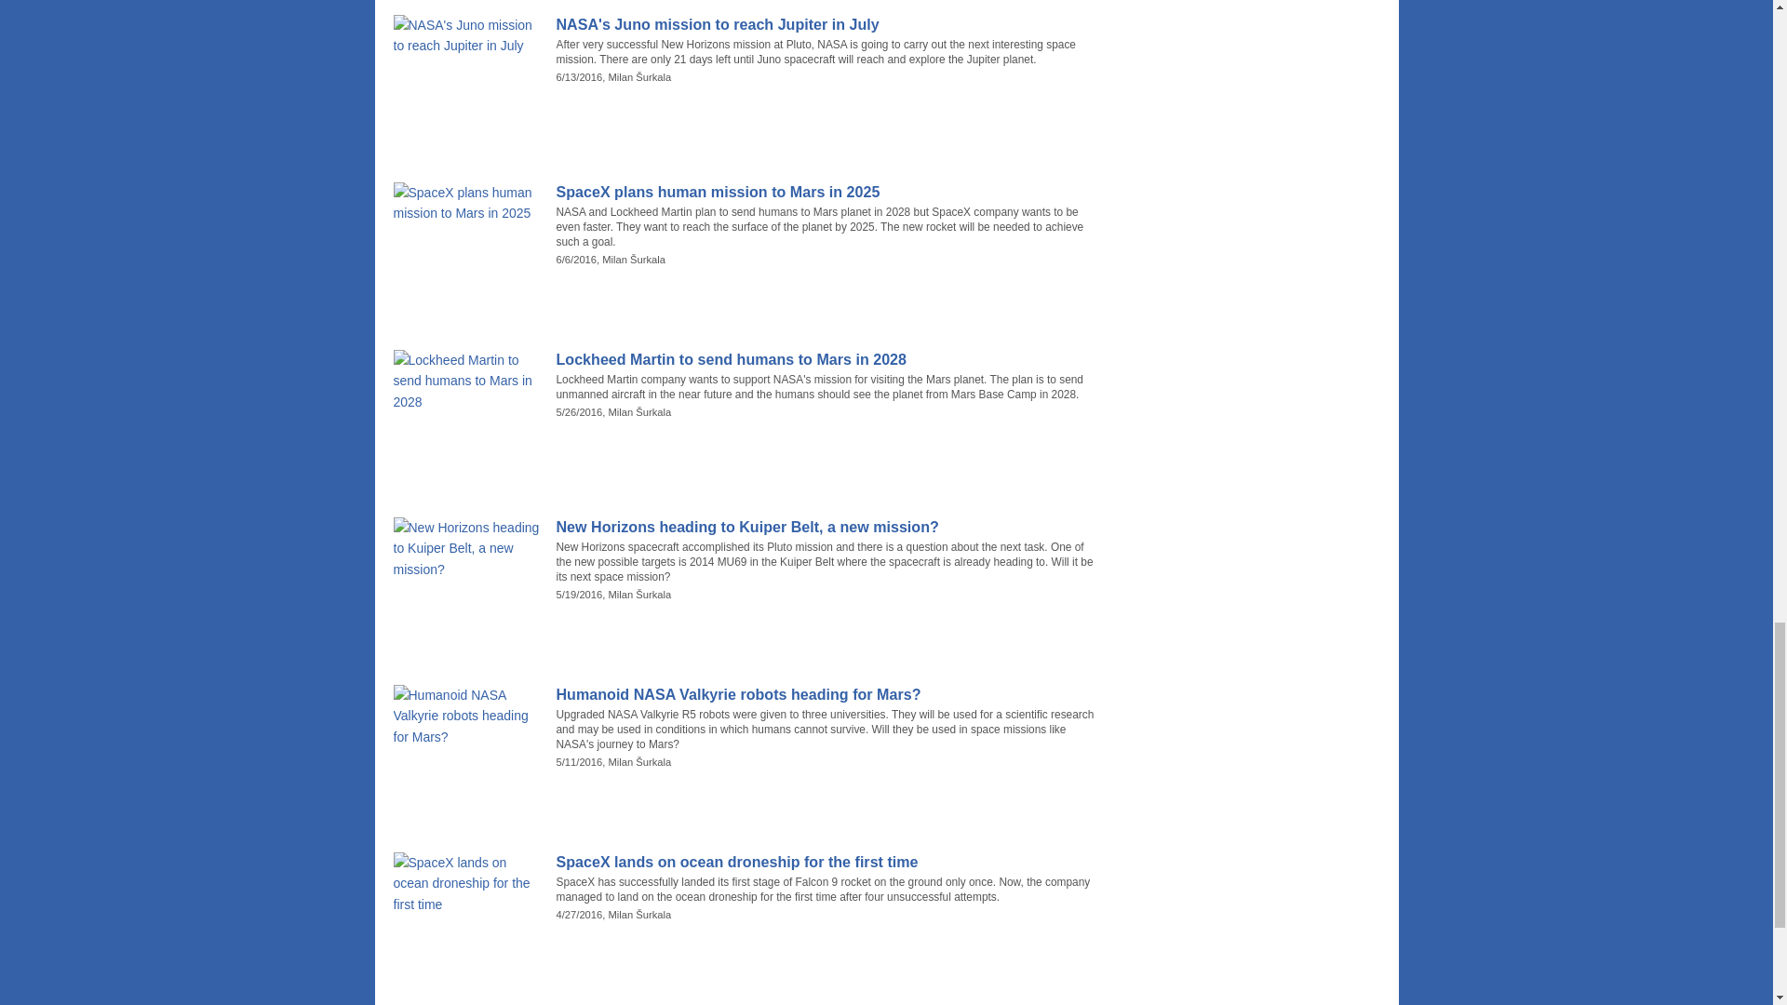 The height and width of the screenshot is (1005, 1787). I want to click on NASA's Juno mission to reach Jupiter in July, so click(828, 24).